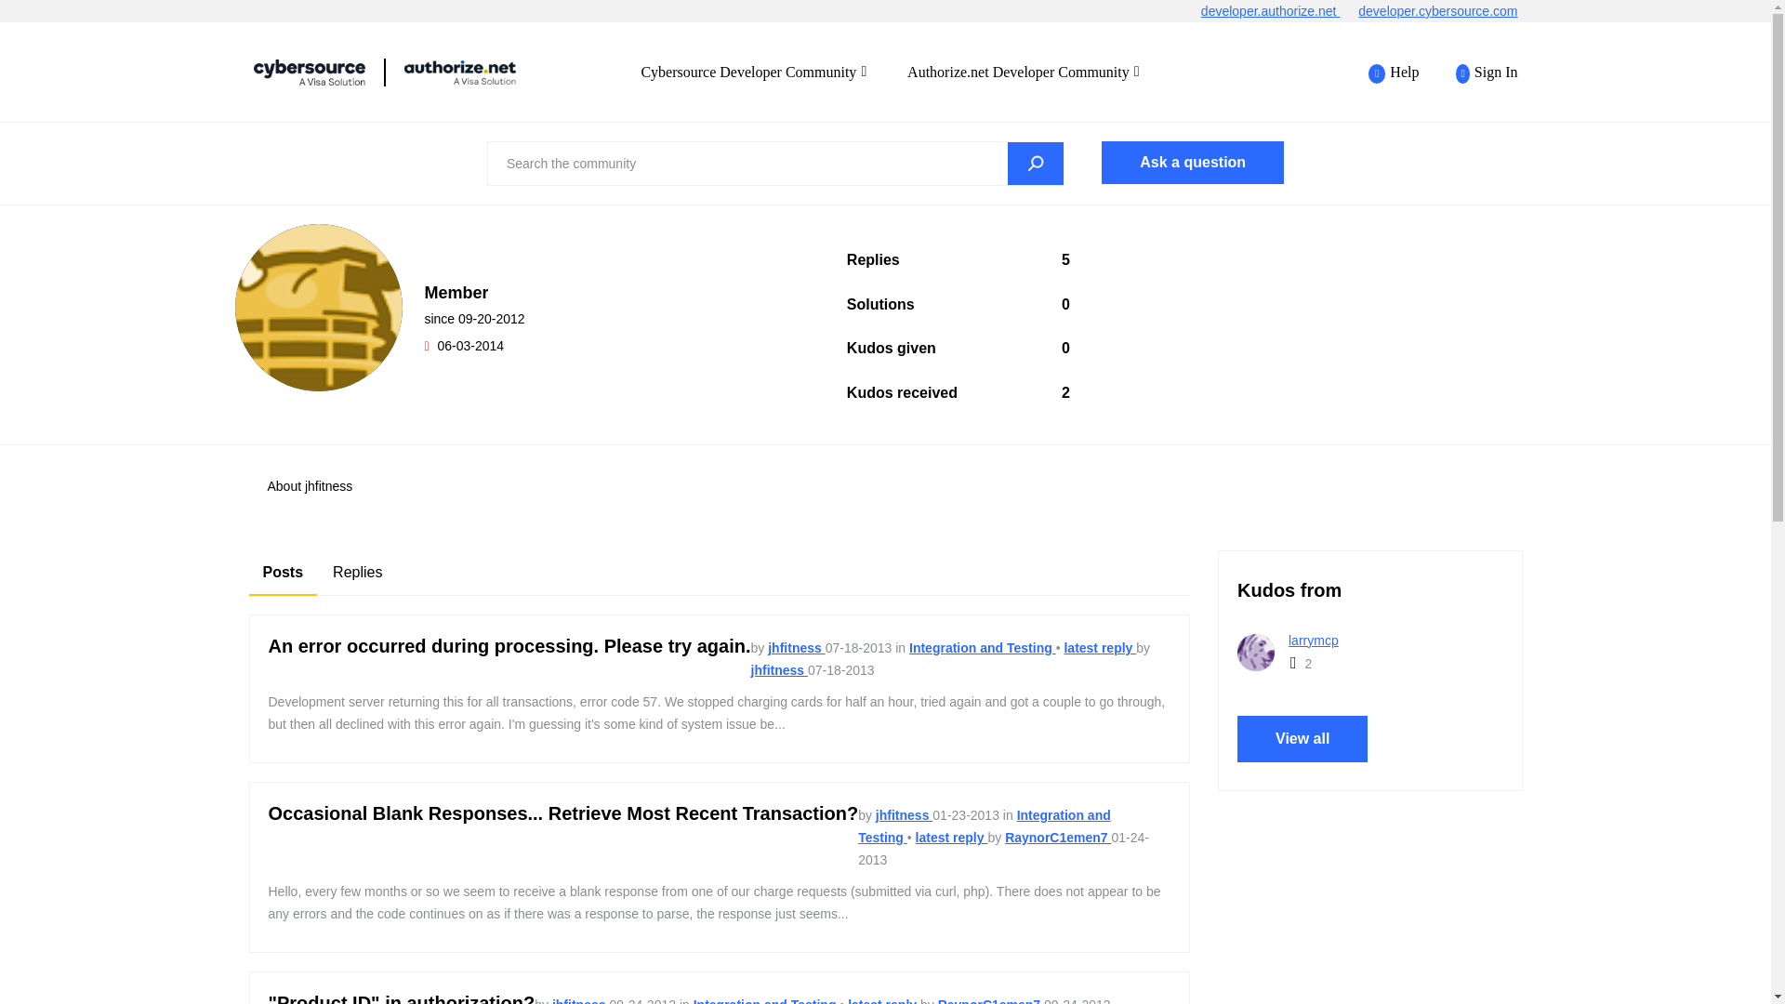 This screenshot has height=1004, width=1785. I want to click on View profile, so click(904, 814).